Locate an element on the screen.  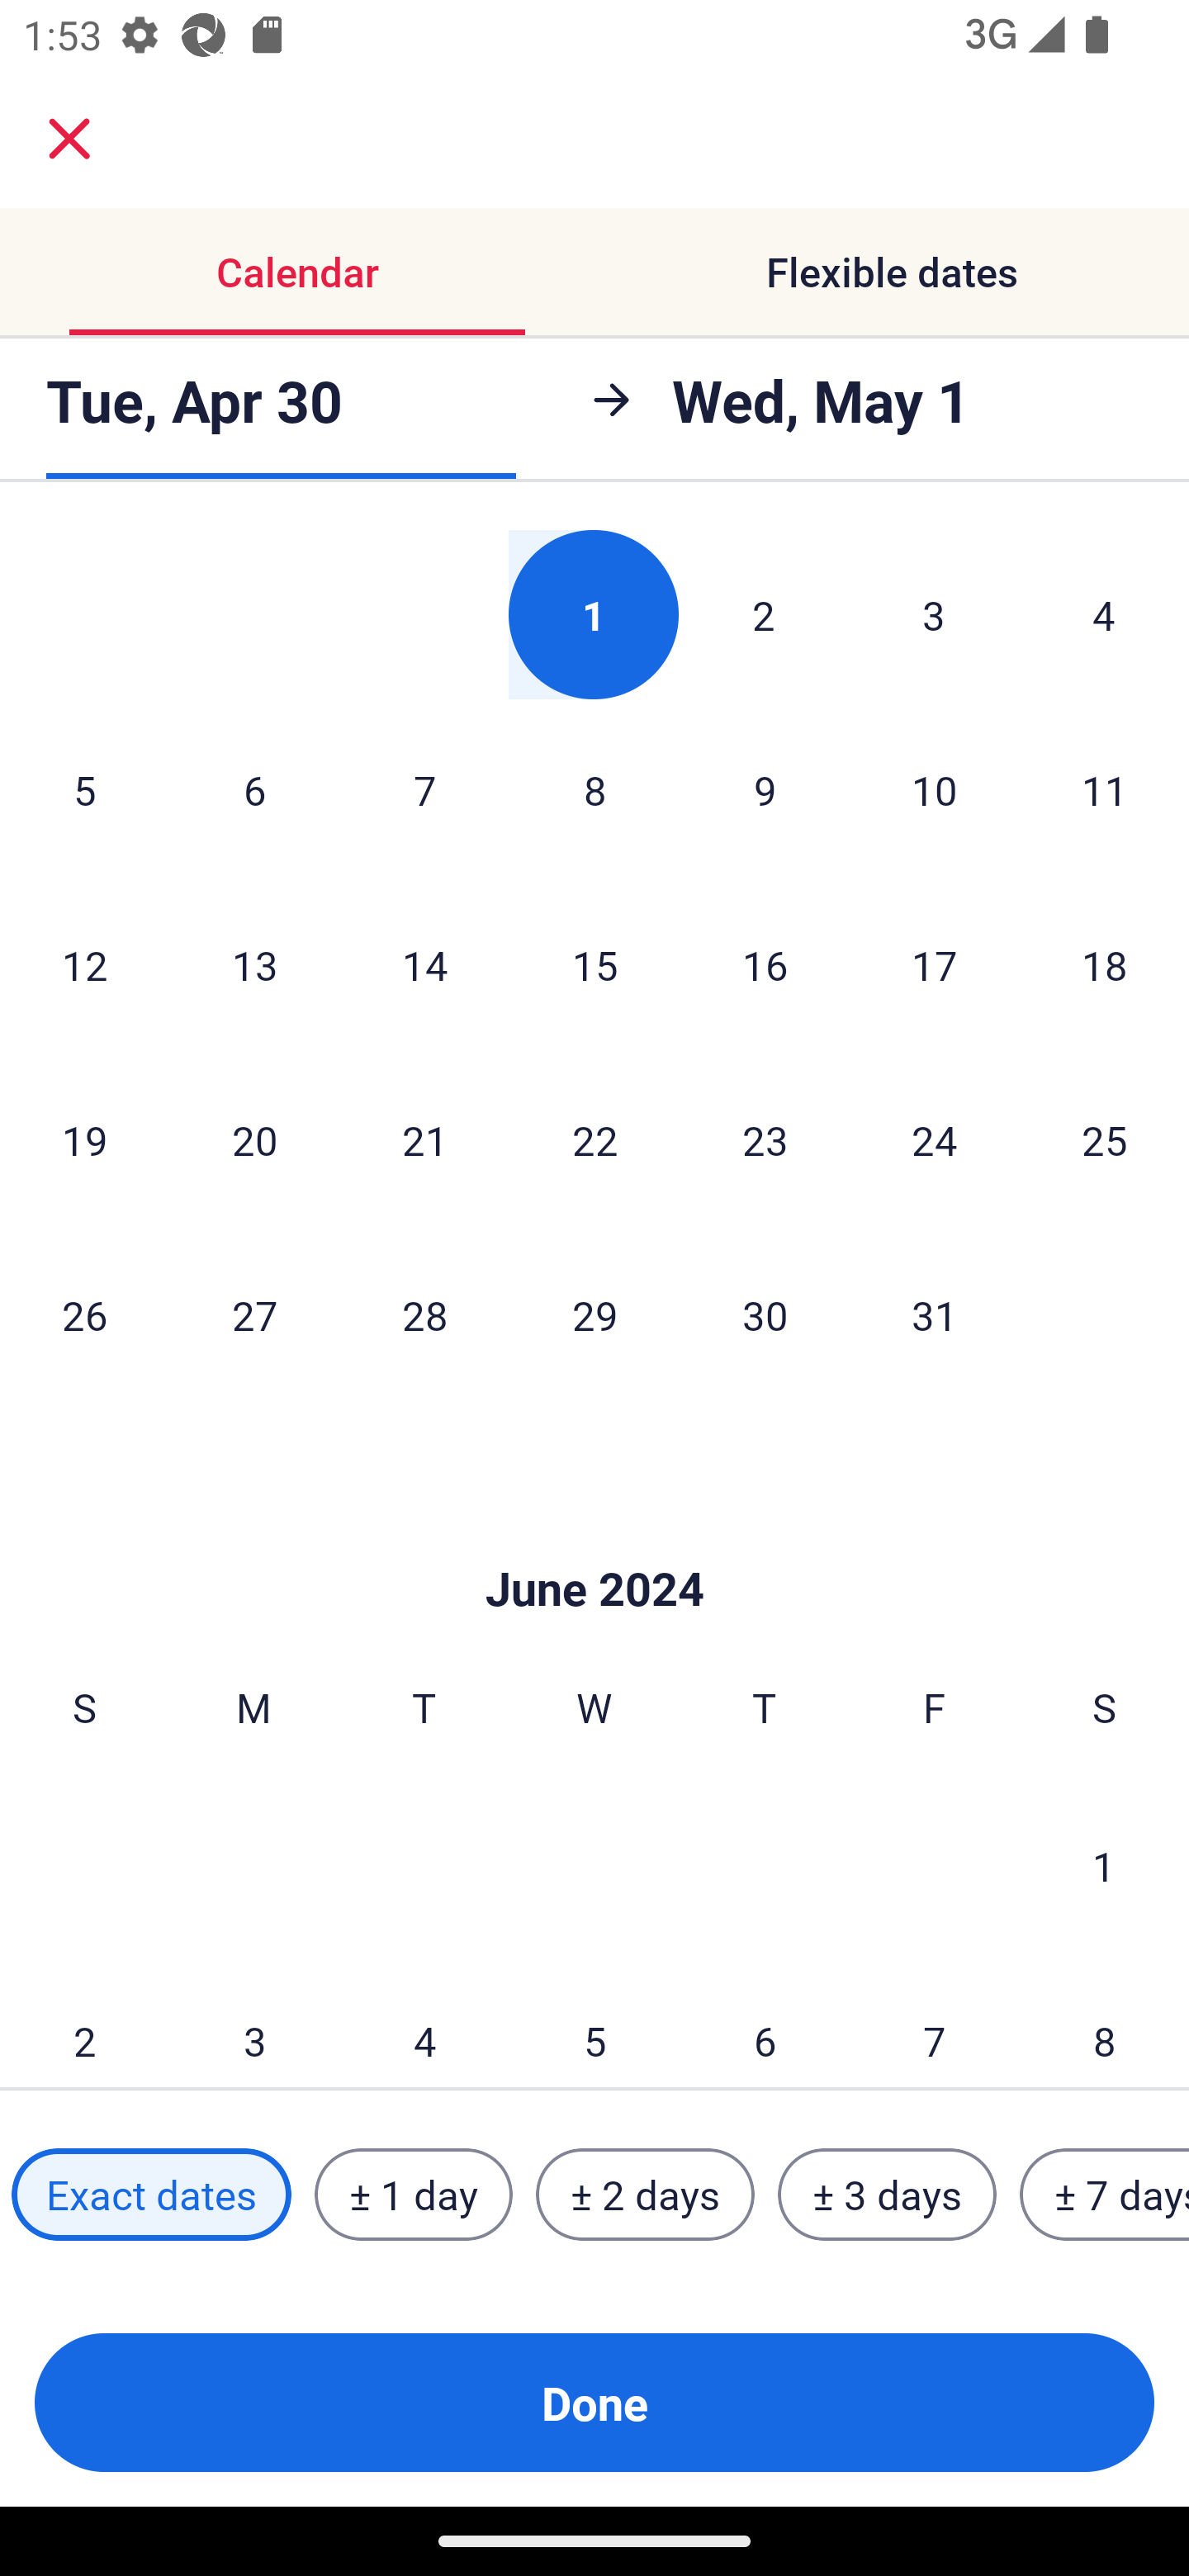
8 Saturday, June 8, 2024 is located at coordinates (1105, 2021).